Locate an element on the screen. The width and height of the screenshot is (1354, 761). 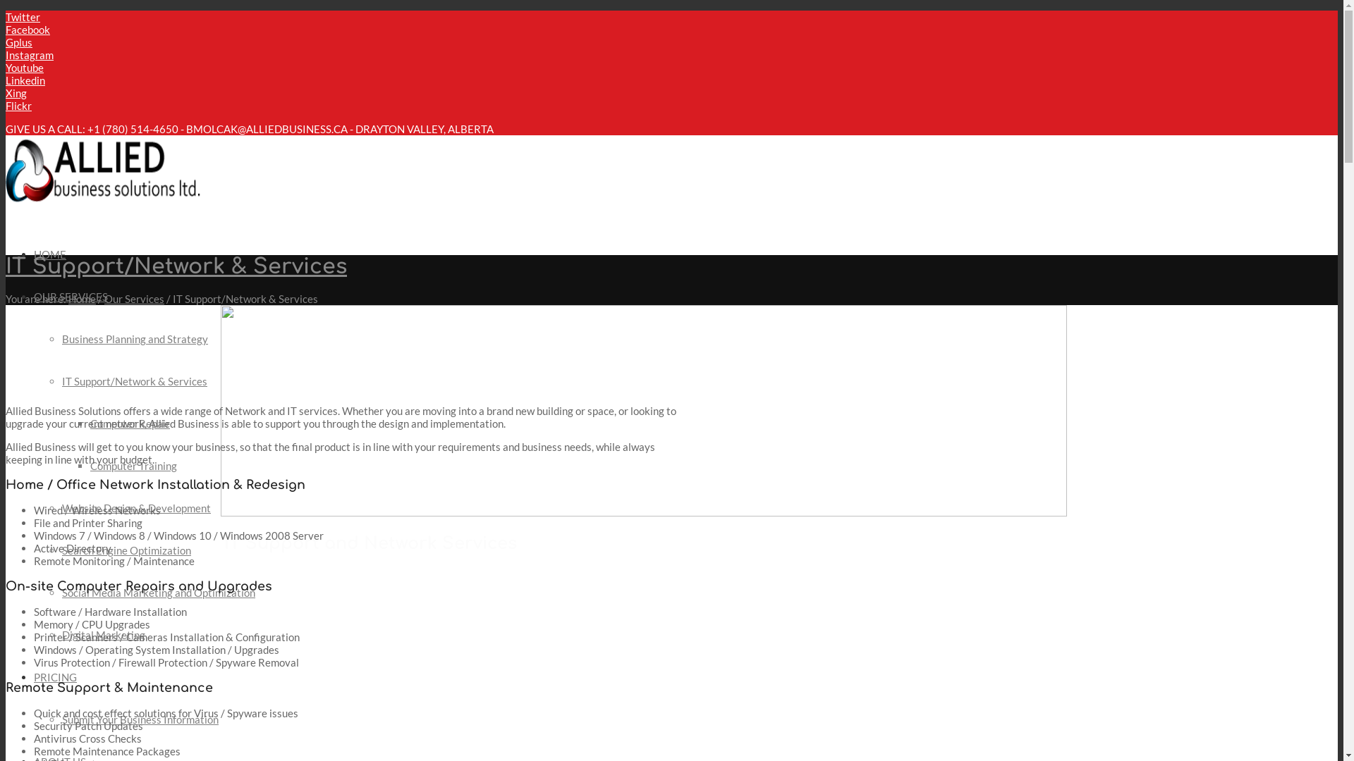
Social Media Marketing and Optimization is located at coordinates (159, 593).